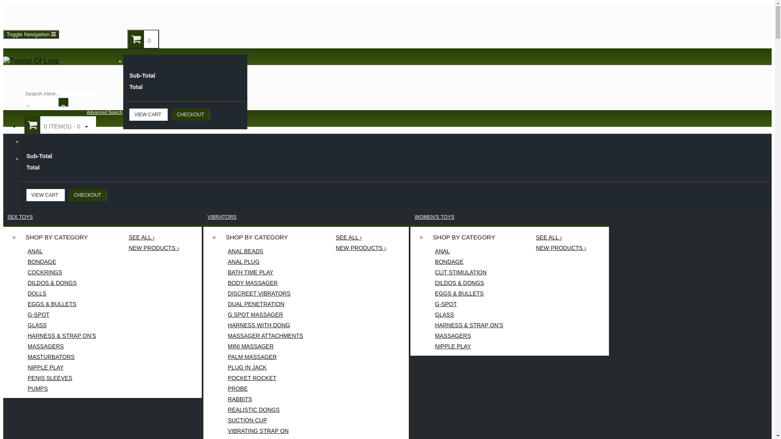  Describe the element at coordinates (265, 389) in the screenshot. I see `PROBE` at that location.